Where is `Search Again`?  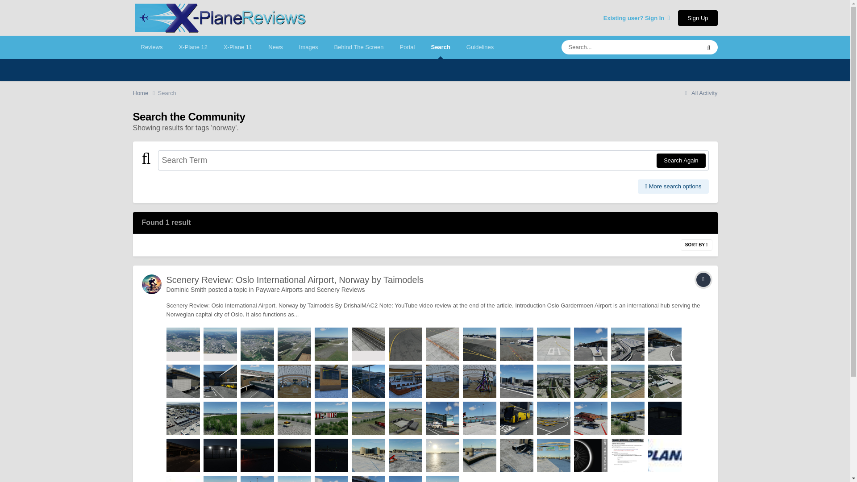 Search Again is located at coordinates (681, 161).